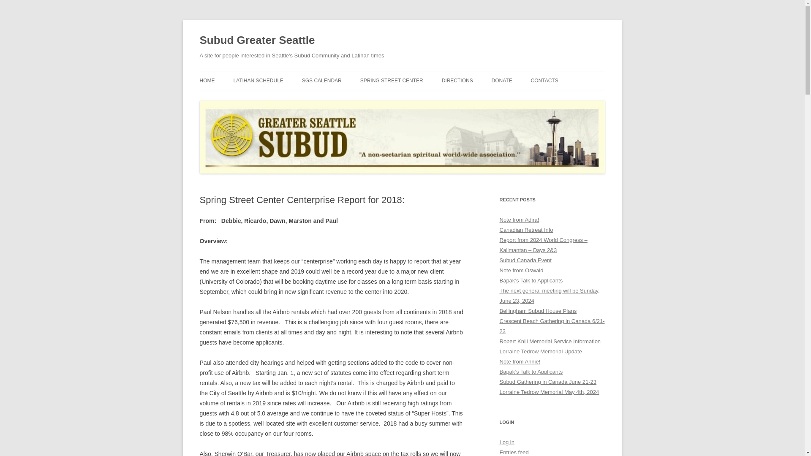  What do you see at coordinates (392, 80) in the screenshot?
I see `SPRING STREET CENTER` at bounding box center [392, 80].